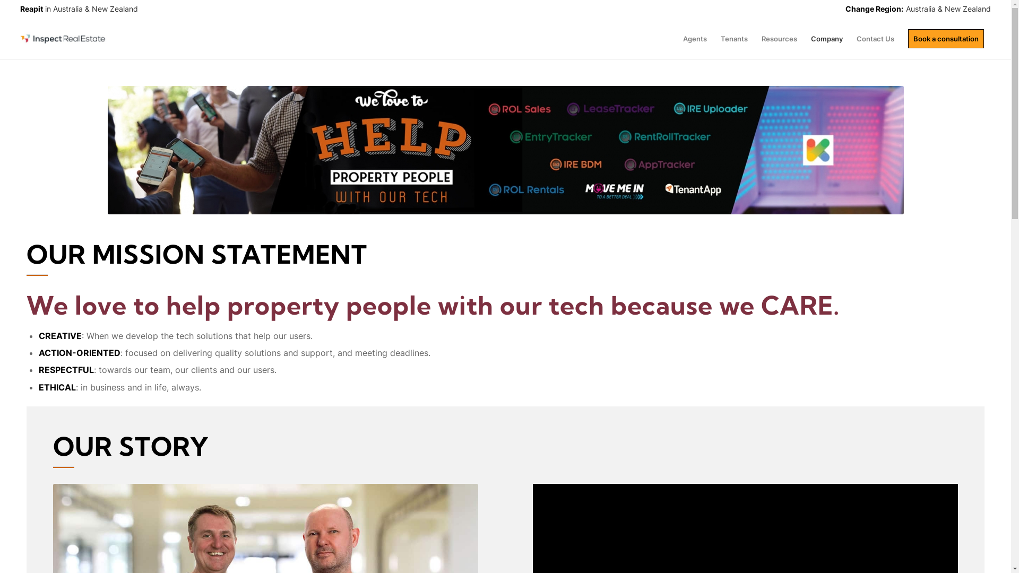  I want to click on Book a consultation, so click(946, 39).